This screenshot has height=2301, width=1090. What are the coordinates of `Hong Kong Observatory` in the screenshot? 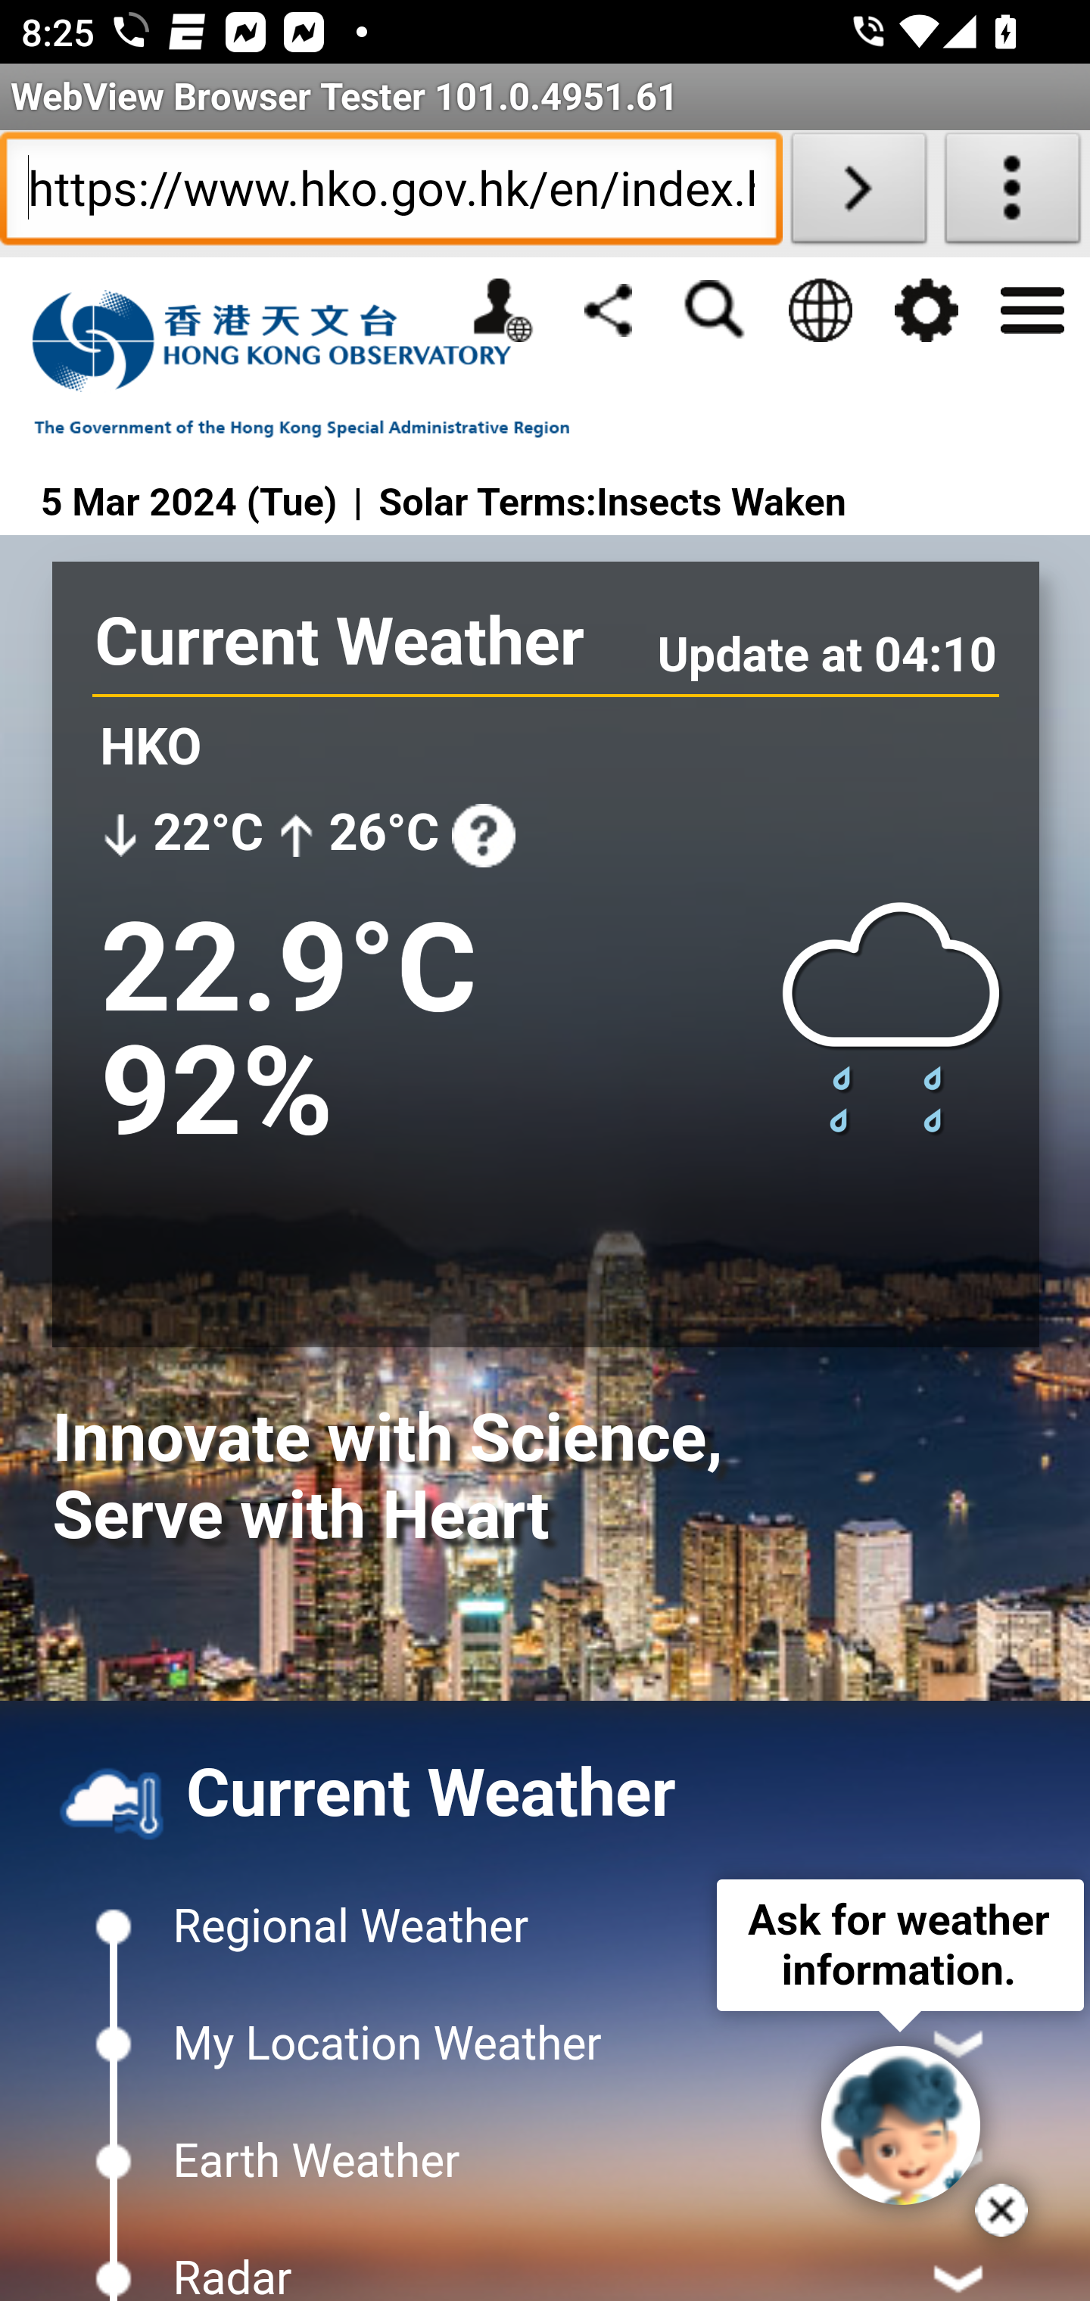 It's located at (316, 363).